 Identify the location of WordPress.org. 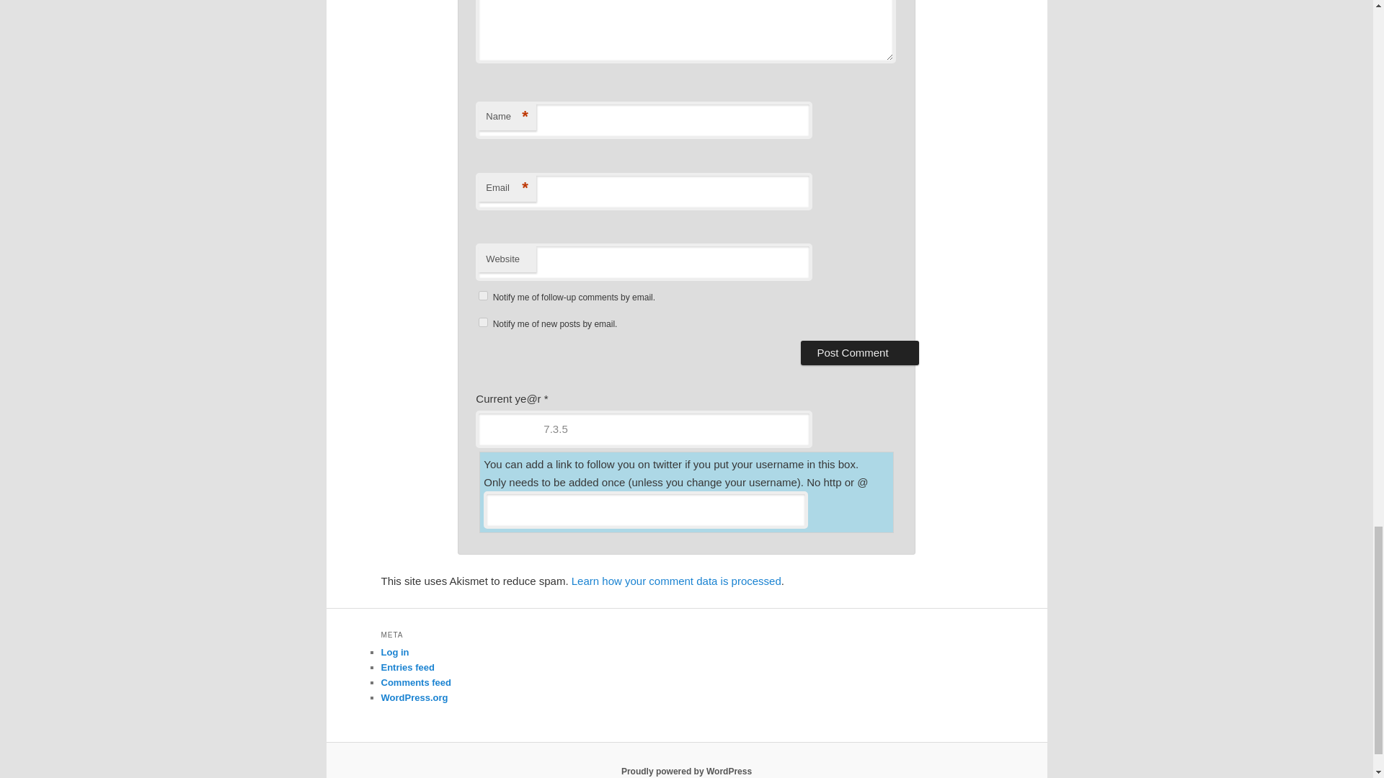
(414, 697).